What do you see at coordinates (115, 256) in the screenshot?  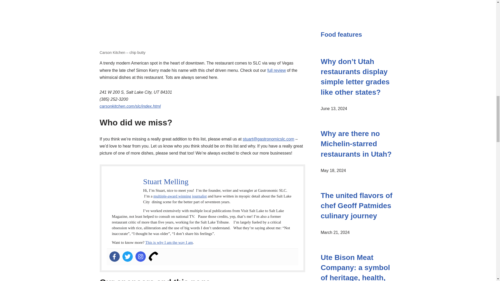 I see `Facebook` at bounding box center [115, 256].